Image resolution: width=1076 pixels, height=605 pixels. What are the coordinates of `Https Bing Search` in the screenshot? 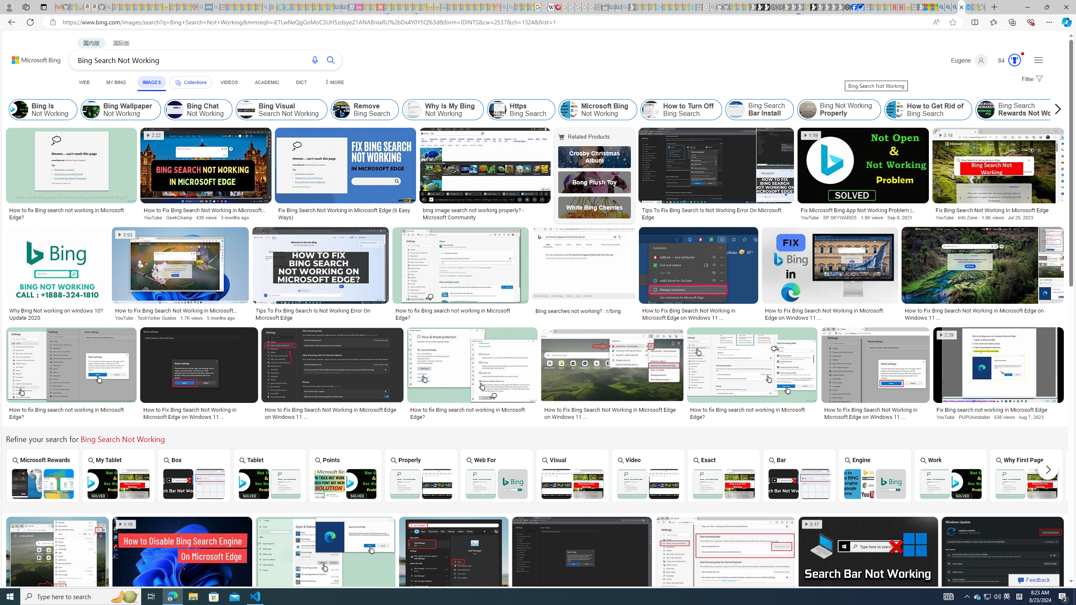 It's located at (498, 110).